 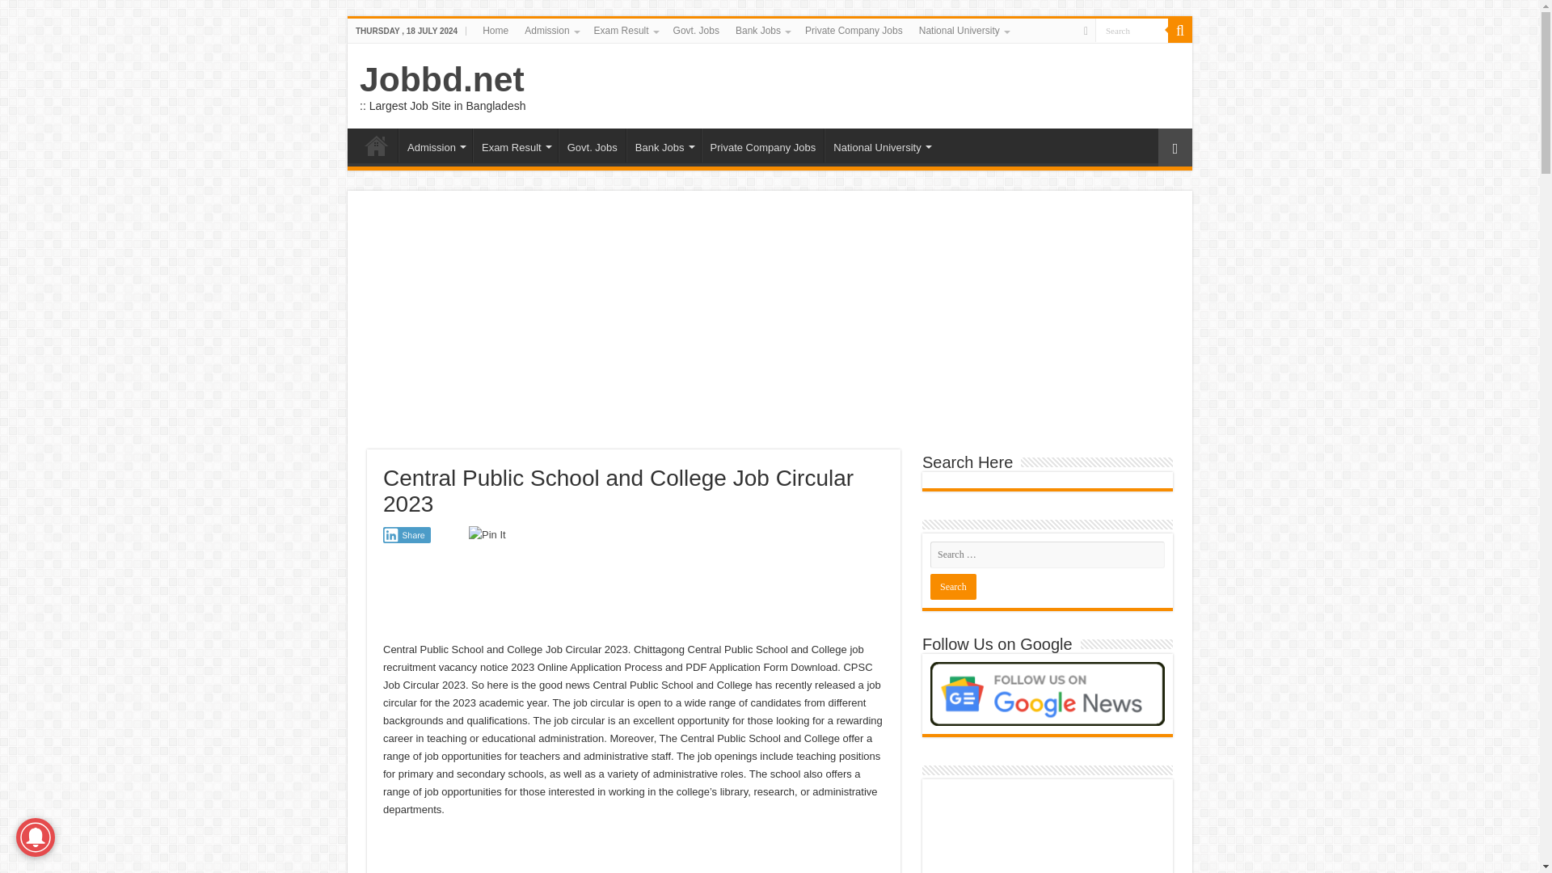 I want to click on Govt. Jobs, so click(x=697, y=30).